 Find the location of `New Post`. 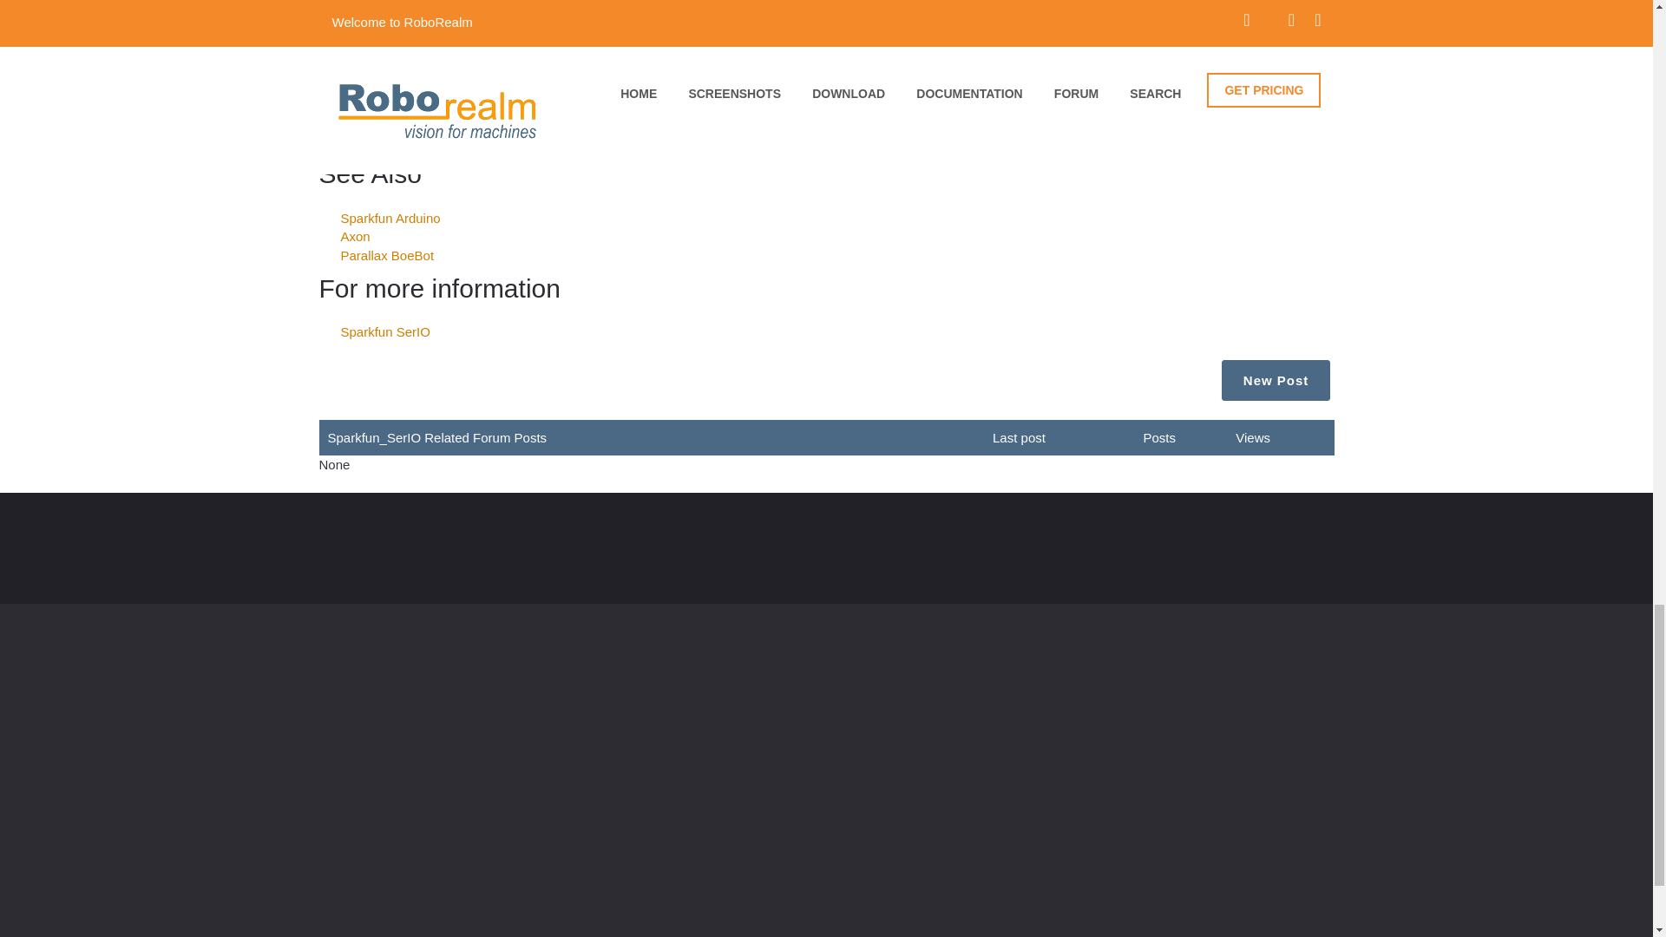

New Post is located at coordinates (1276, 380).